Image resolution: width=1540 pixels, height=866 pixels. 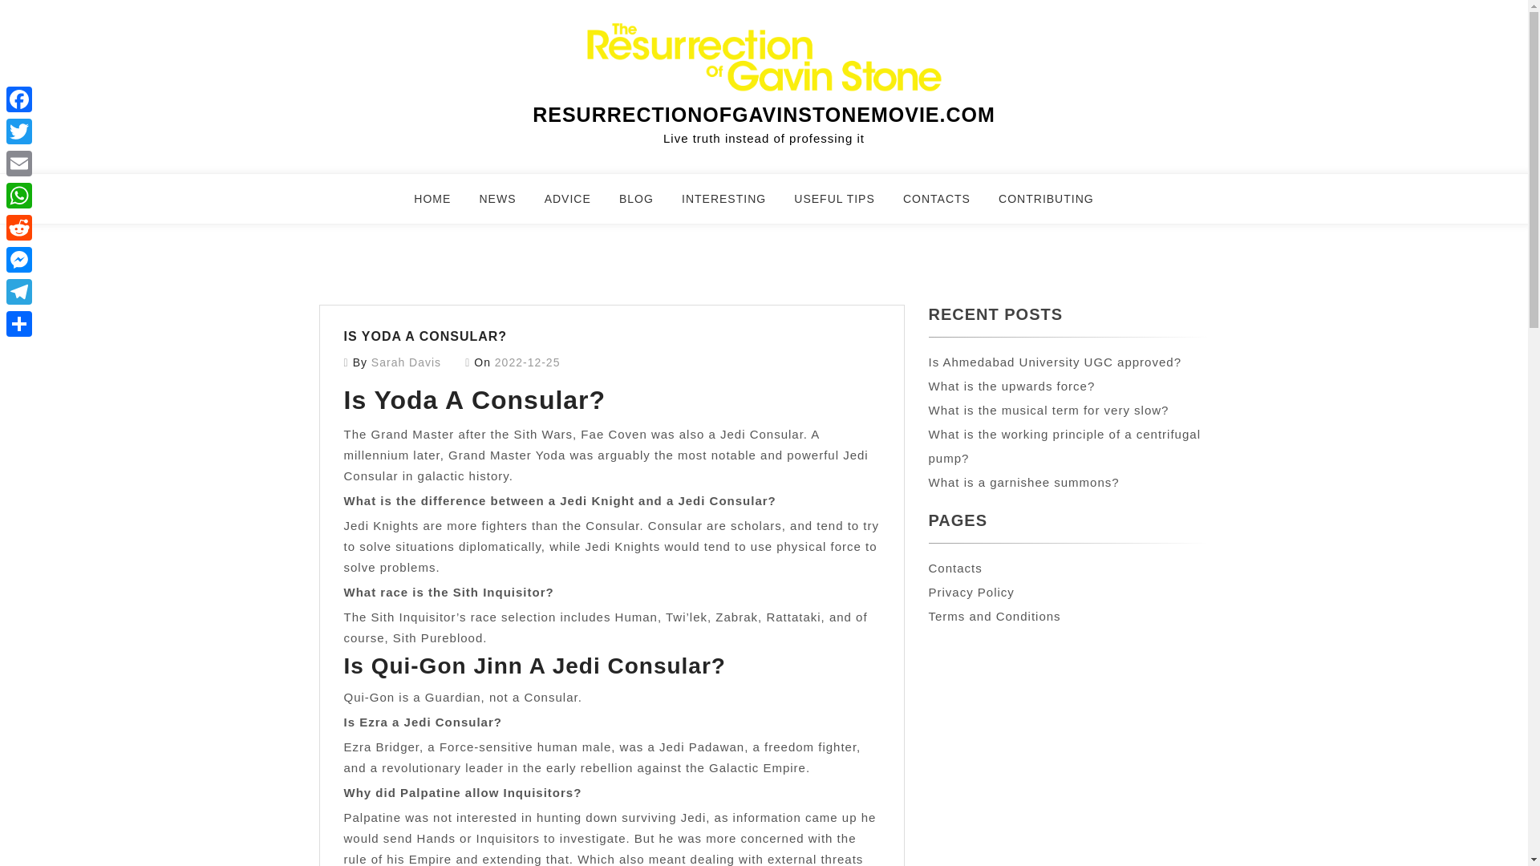 What do you see at coordinates (1056, 205) in the screenshot?
I see `CONTRIBUTING` at bounding box center [1056, 205].